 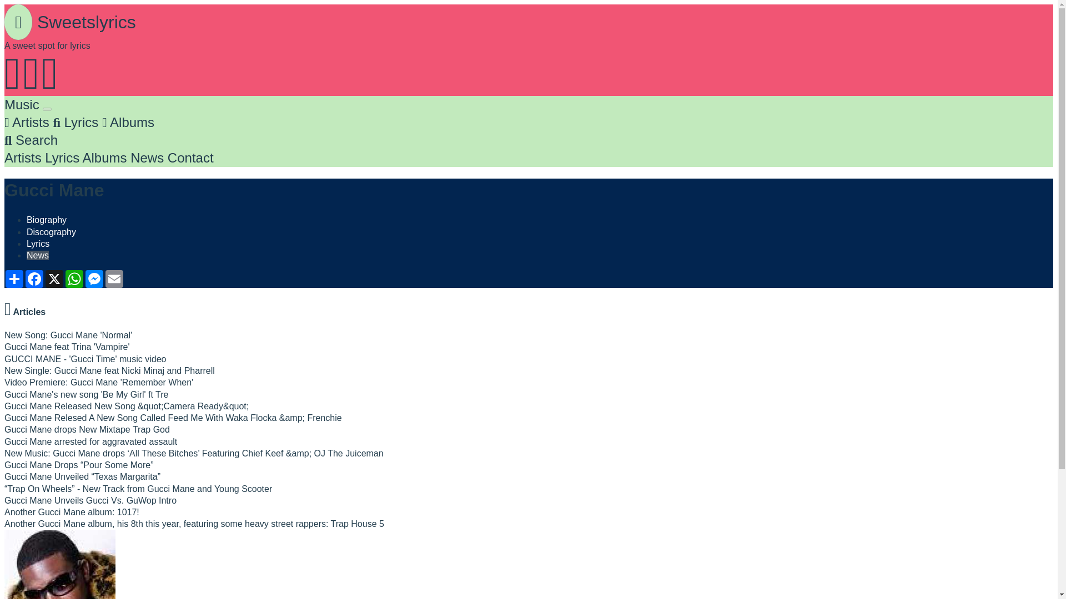 What do you see at coordinates (70, 22) in the screenshot?
I see `Sweetslyrics` at bounding box center [70, 22].